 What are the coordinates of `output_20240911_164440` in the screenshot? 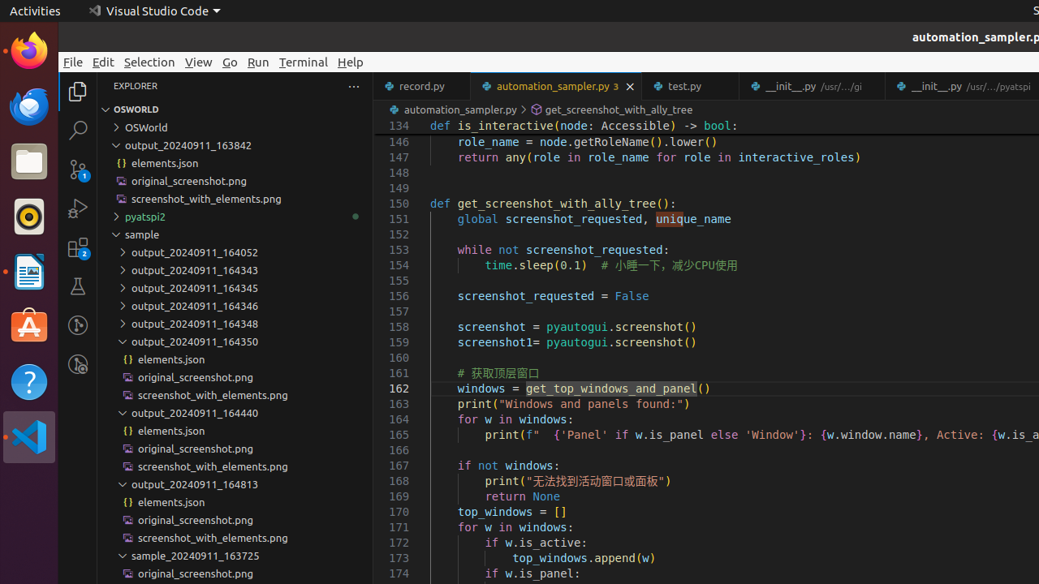 It's located at (235, 413).